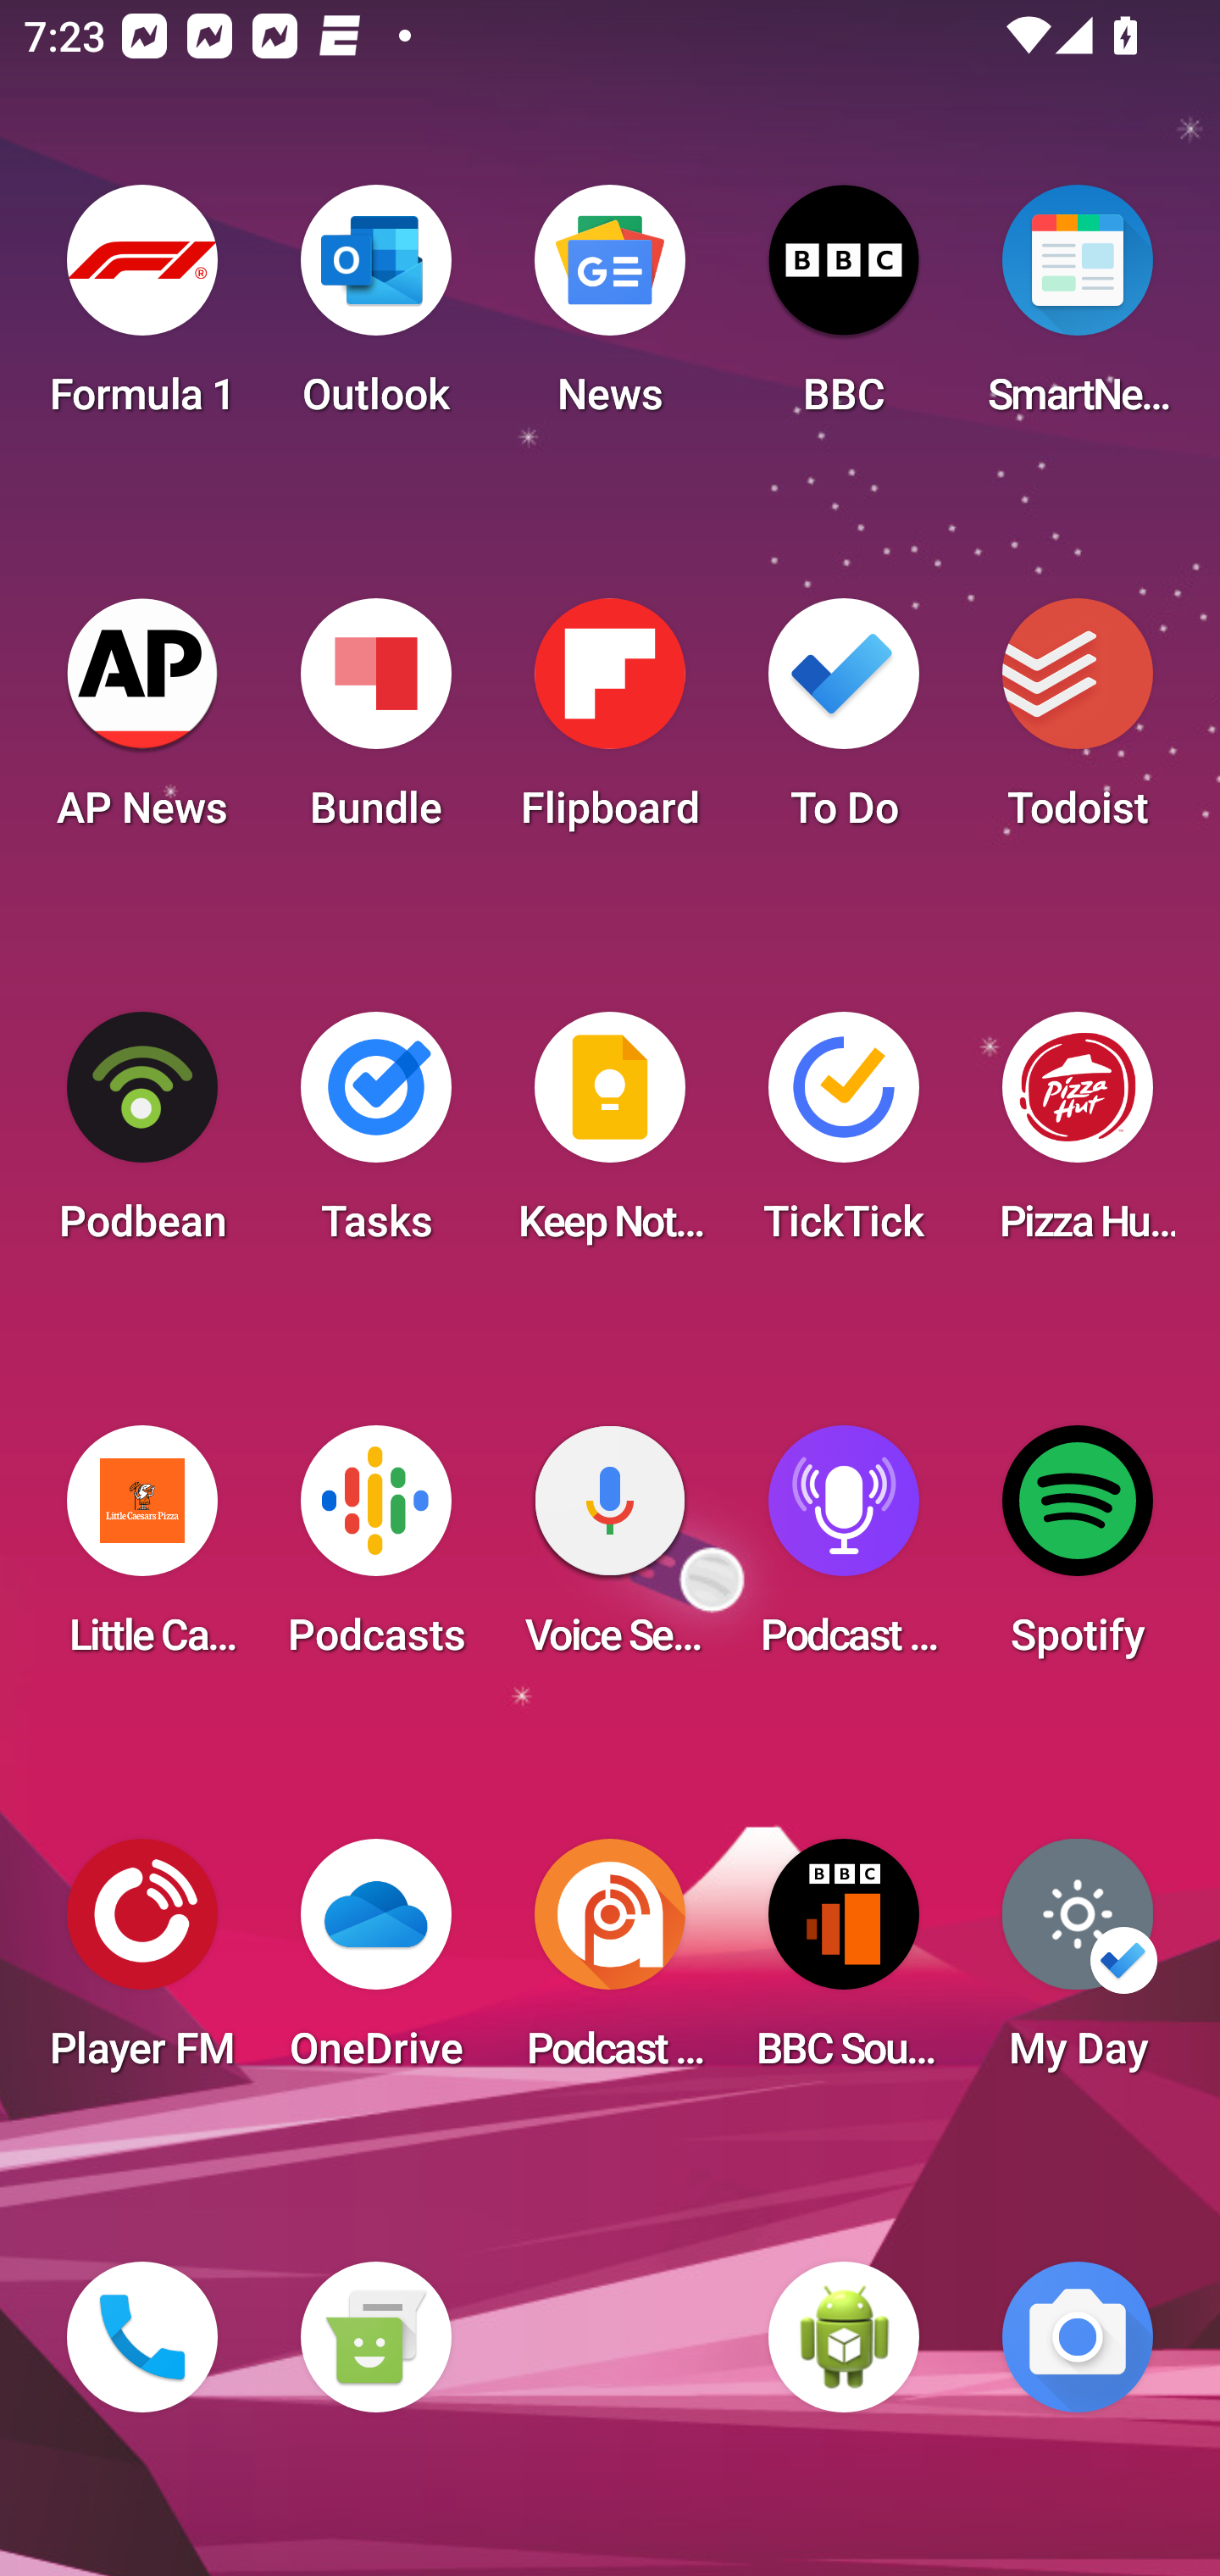  What do you see at coordinates (375, 1964) in the screenshot?
I see `OneDrive` at bounding box center [375, 1964].